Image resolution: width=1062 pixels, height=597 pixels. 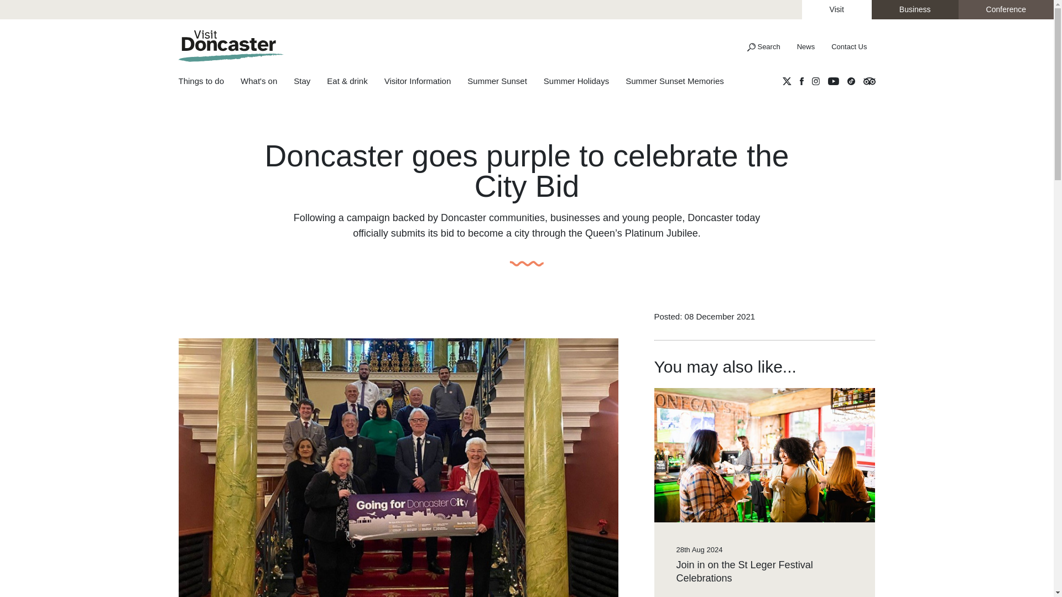 I want to click on Business, so click(x=915, y=9).